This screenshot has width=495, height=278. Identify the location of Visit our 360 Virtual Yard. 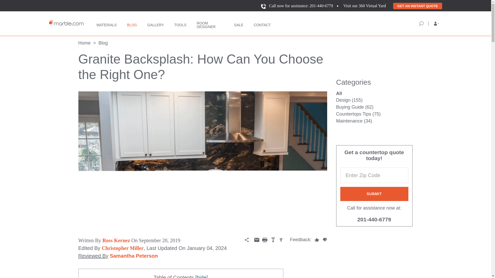
(365, 6).